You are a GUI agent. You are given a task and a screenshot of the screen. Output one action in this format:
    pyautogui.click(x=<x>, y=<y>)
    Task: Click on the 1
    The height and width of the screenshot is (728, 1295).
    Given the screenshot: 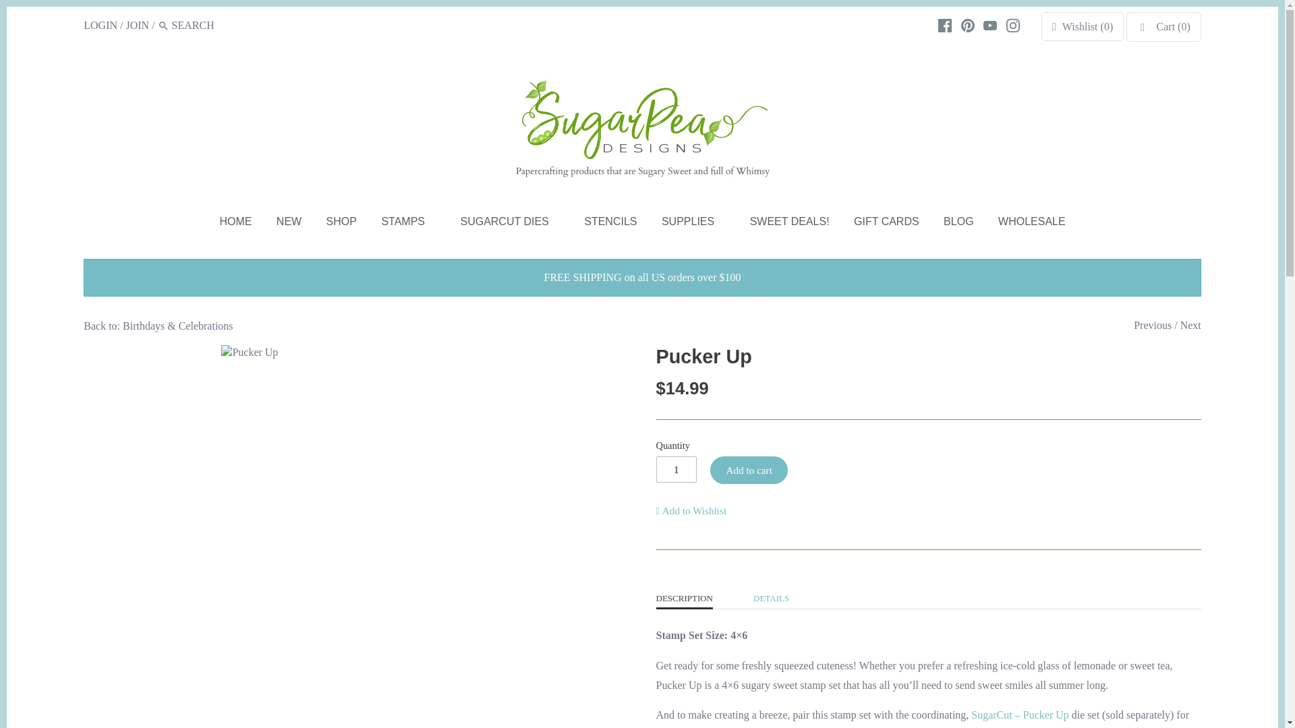 What is the action you would take?
    pyautogui.click(x=676, y=469)
    